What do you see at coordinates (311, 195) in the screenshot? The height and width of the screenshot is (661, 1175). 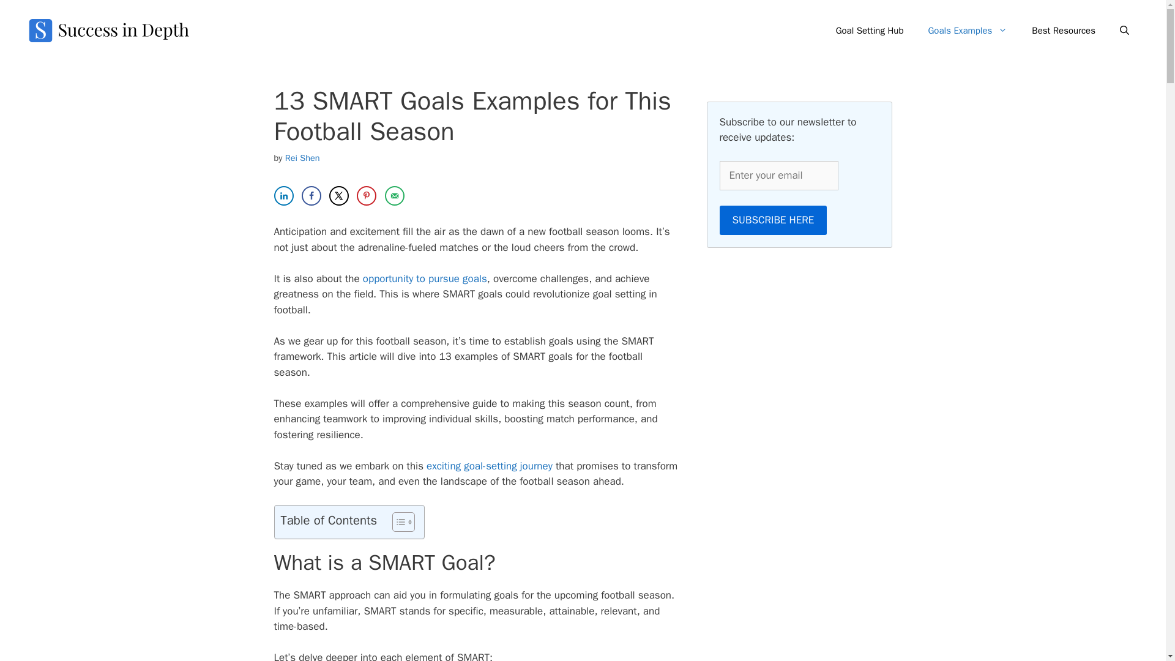 I see `Share on Facebook` at bounding box center [311, 195].